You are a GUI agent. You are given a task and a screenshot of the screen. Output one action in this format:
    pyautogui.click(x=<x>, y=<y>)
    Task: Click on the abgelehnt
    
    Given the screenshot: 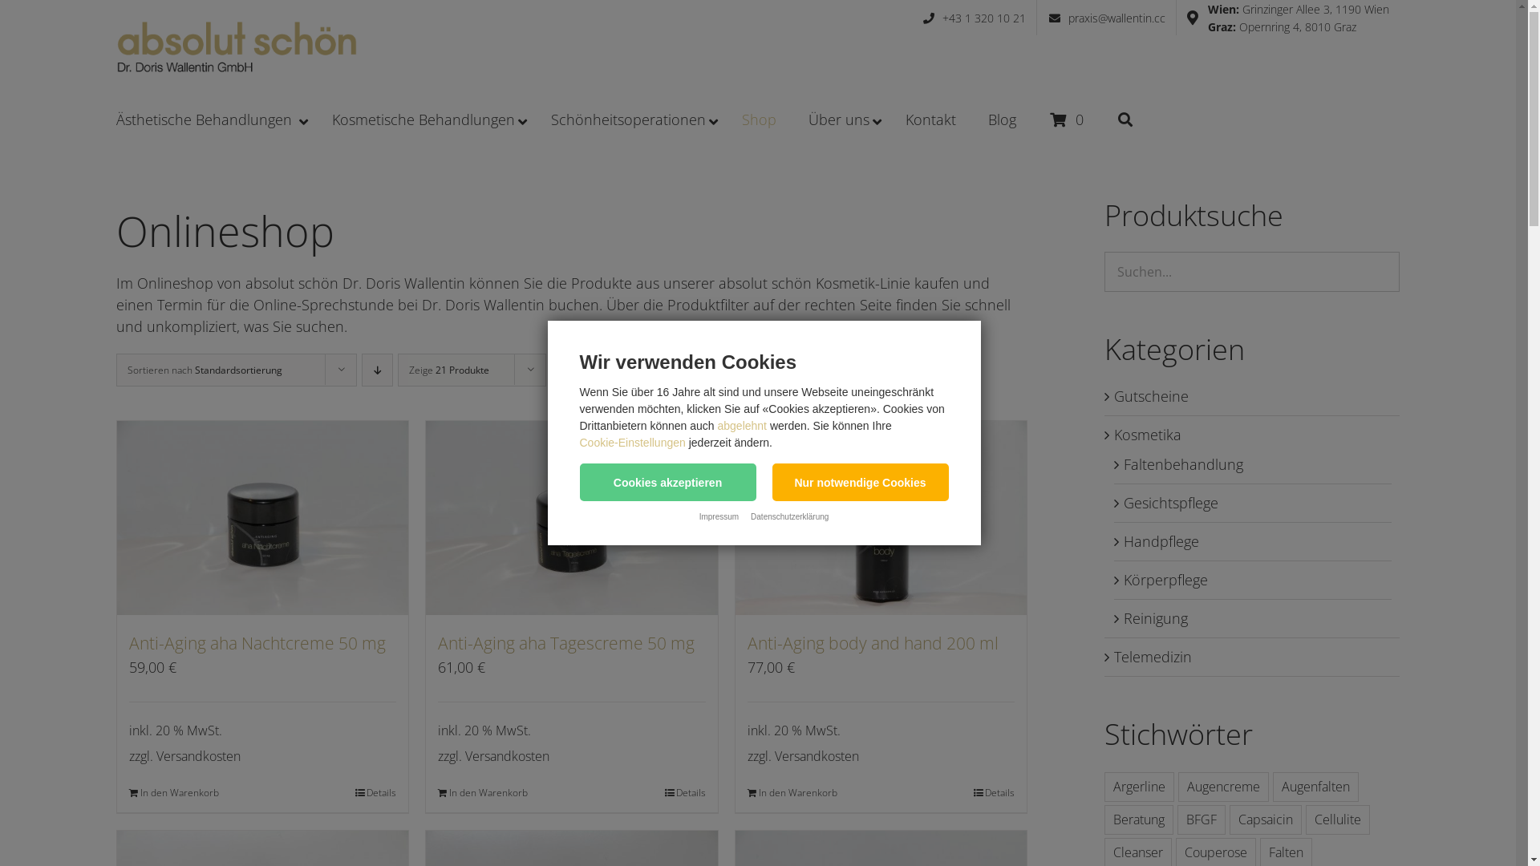 What is the action you would take?
    pyautogui.click(x=742, y=426)
    